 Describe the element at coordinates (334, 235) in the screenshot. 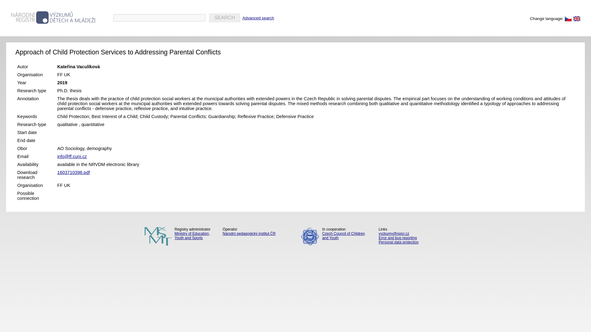

I see `Czech Council of Children and Youth` at that location.